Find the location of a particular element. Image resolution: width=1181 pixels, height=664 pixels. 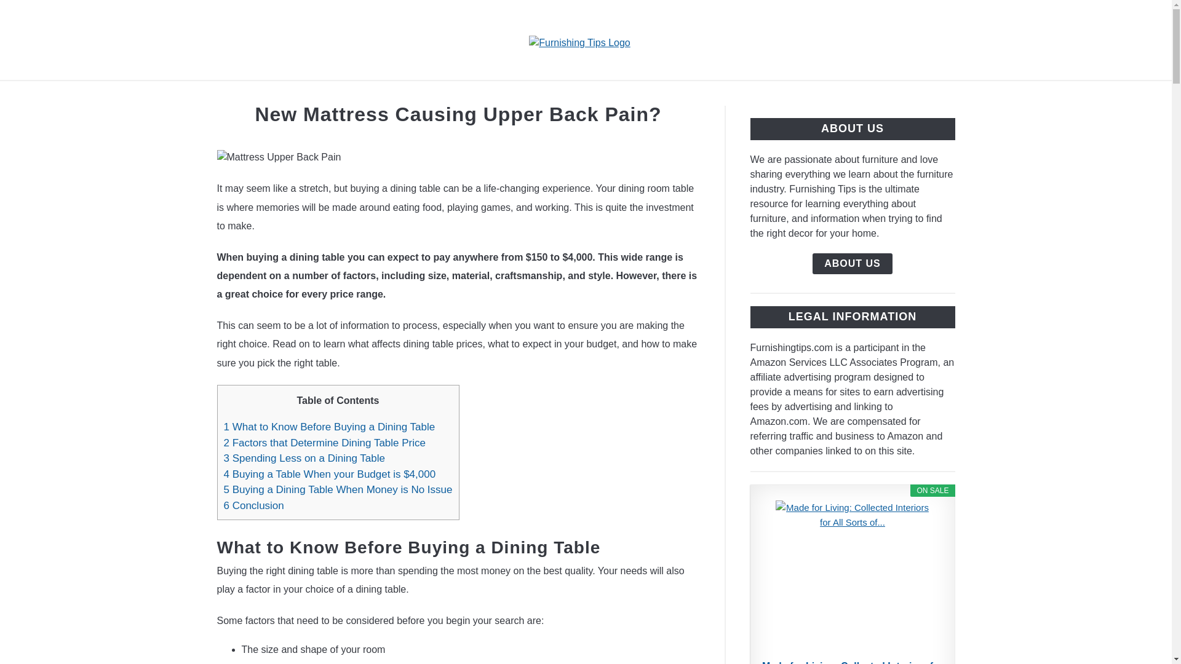

DINING ROOM is located at coordinates (482, 95).